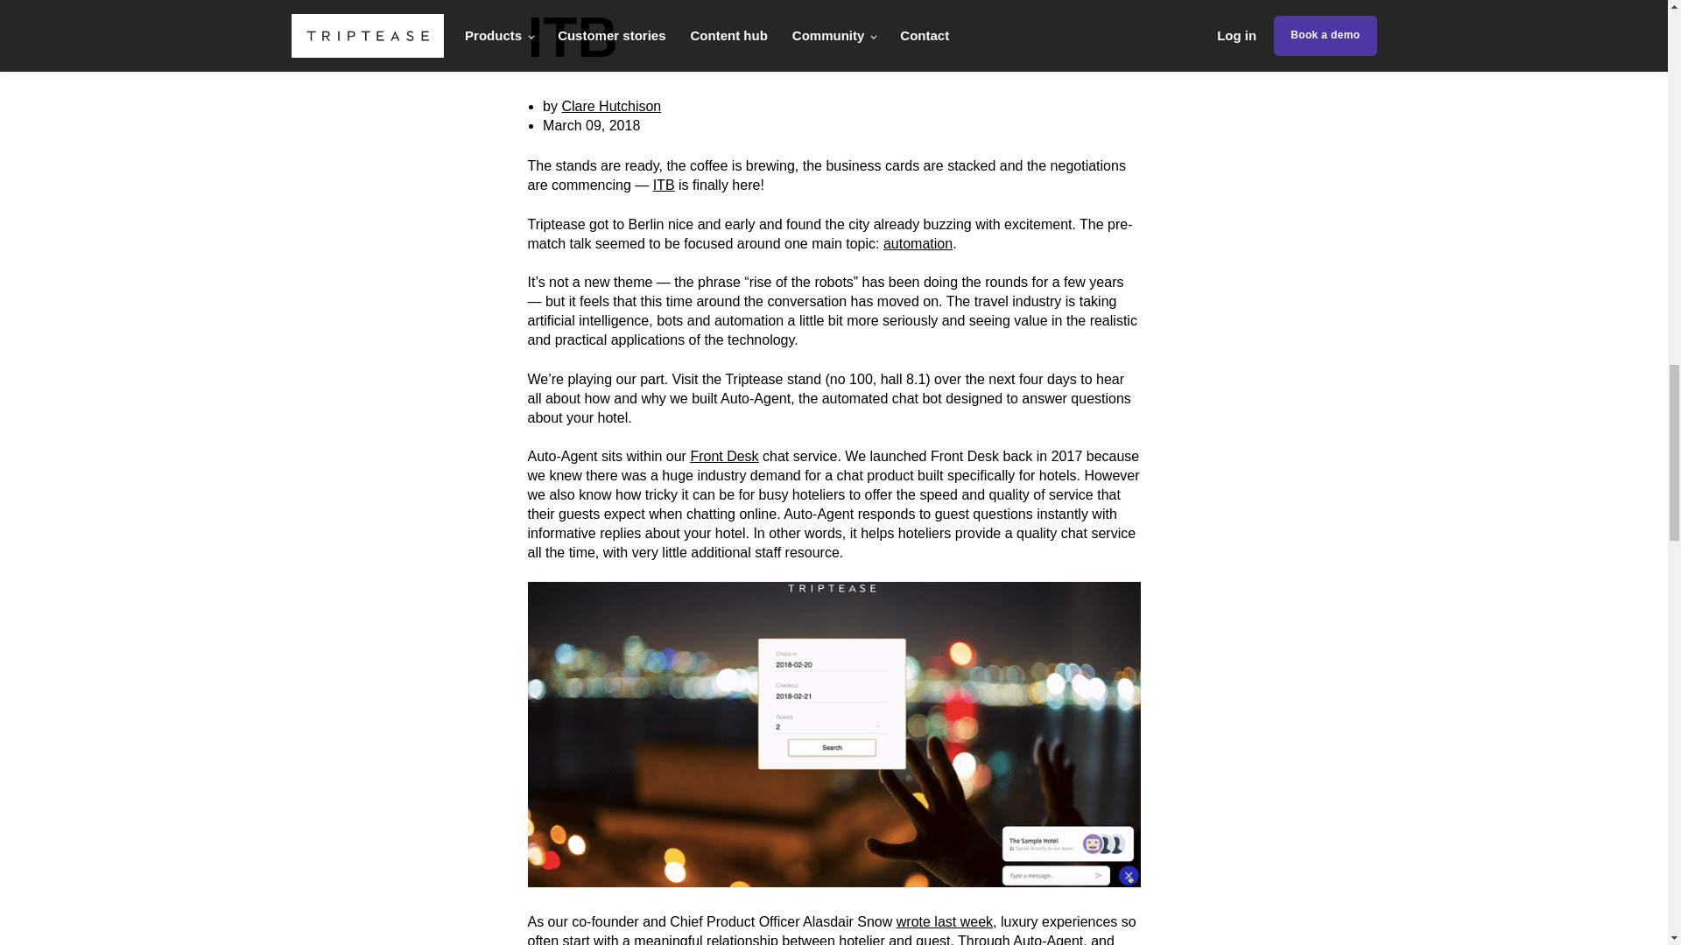 Image resolution: width=1681 pixels, height=945 pixels. Describe the element at coordinates (723, 457) in the screenshot. I see `Front Desk` at that location.